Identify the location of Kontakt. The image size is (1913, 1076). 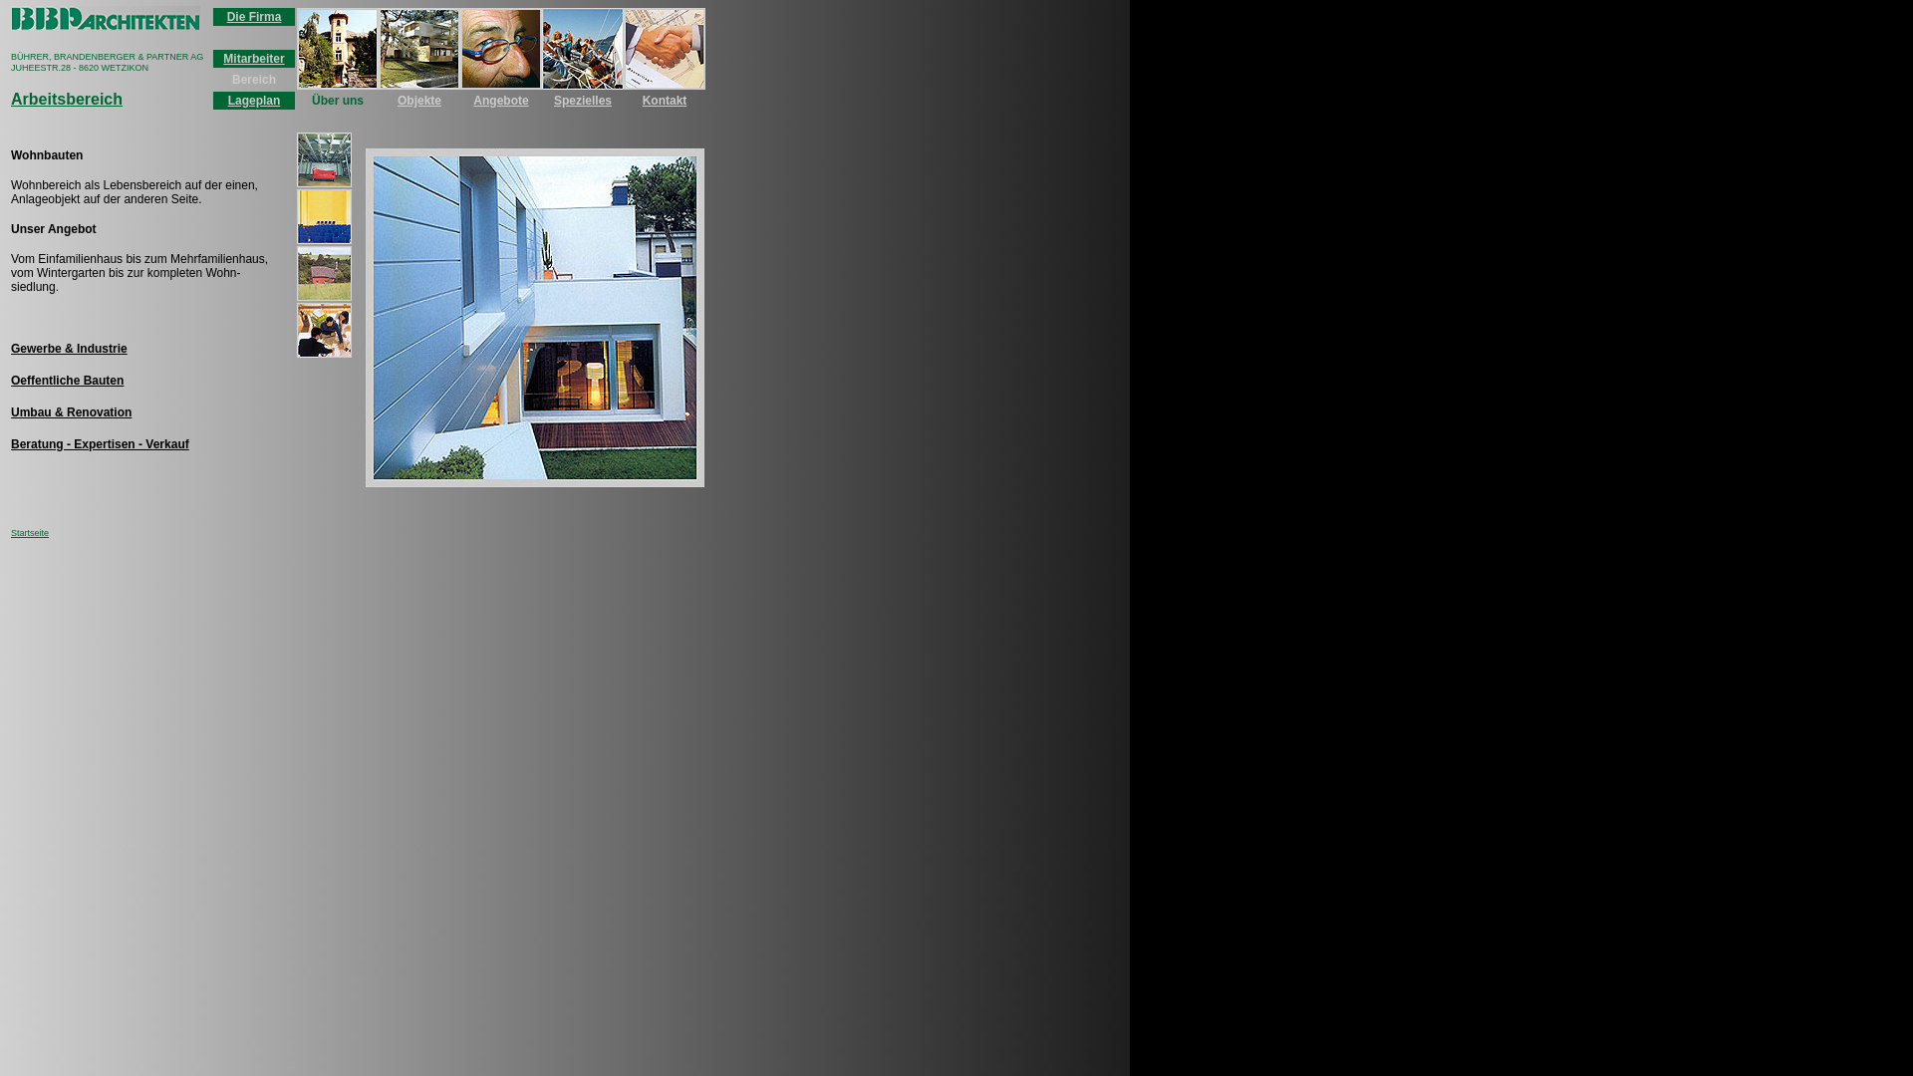
(666, 100).